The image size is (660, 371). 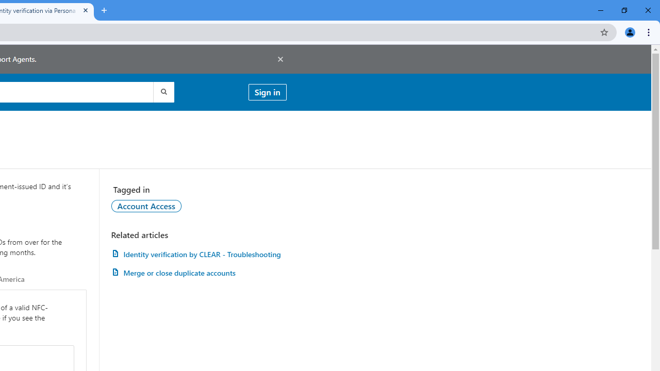 What do you see at coordinates (146, 206) in the screenshot?
I see `Account Access` at bounding box center [146, 206].